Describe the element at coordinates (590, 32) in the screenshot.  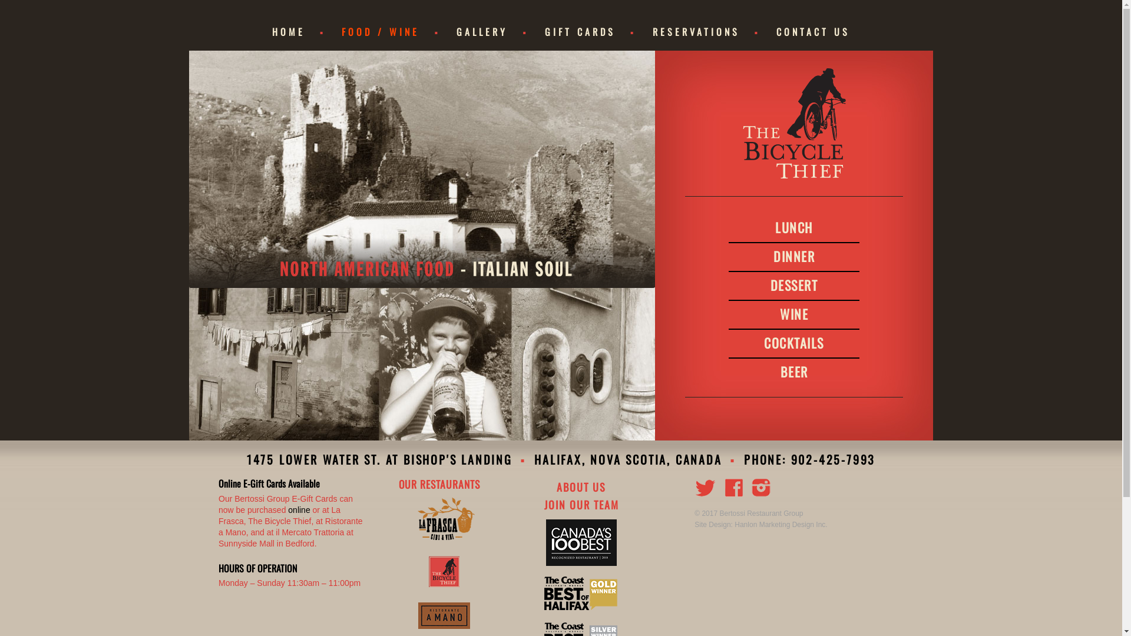
I see `GIFT CARDS` at that location.